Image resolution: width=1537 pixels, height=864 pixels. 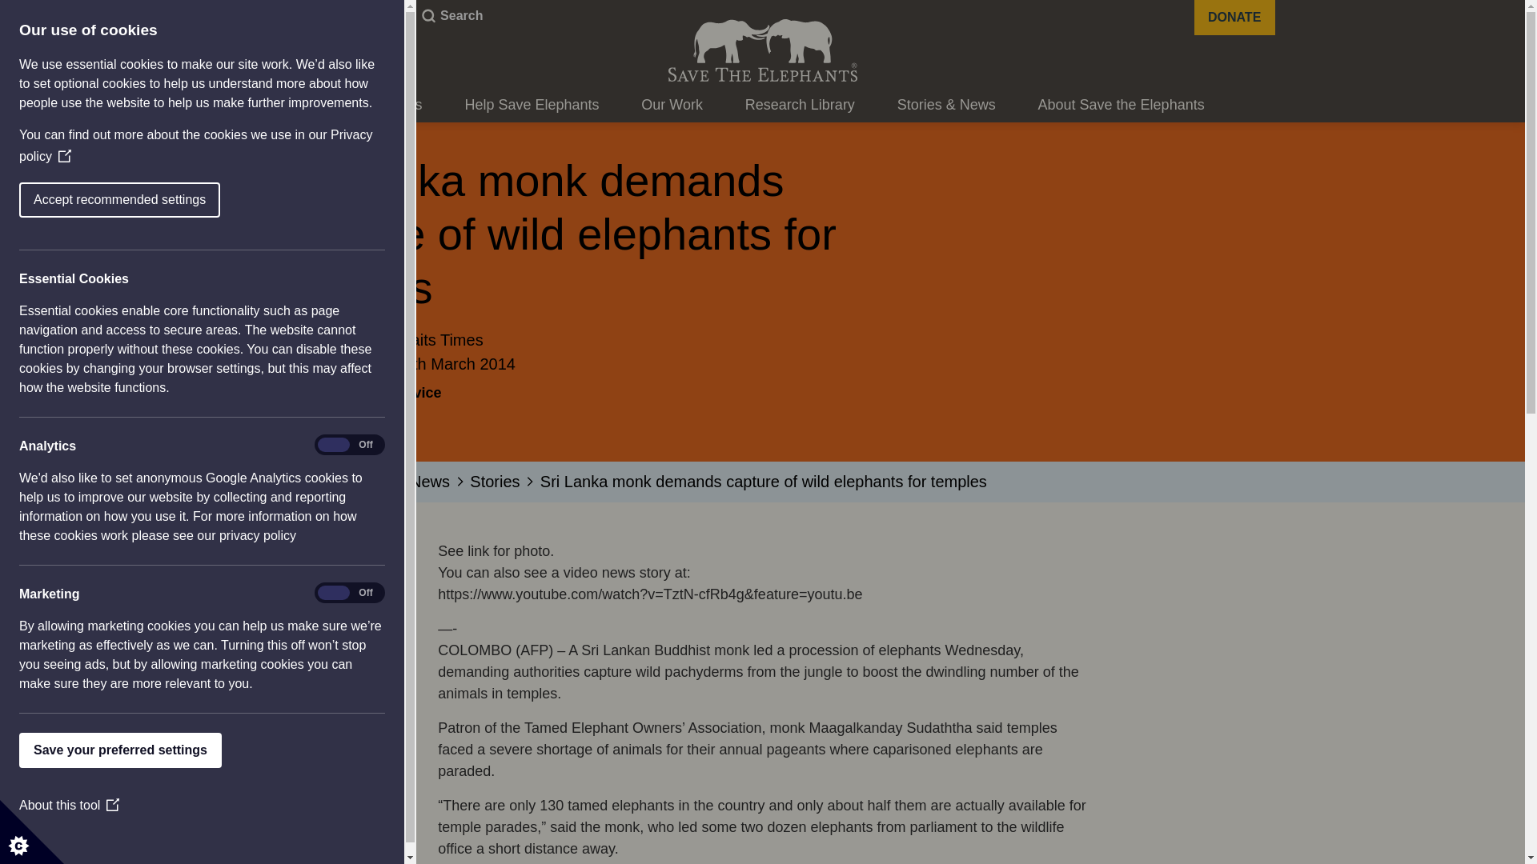 What do you see at coordinates (800, 106) in the screenshot?
I see `Research Library` at bounding box center [800, 106].